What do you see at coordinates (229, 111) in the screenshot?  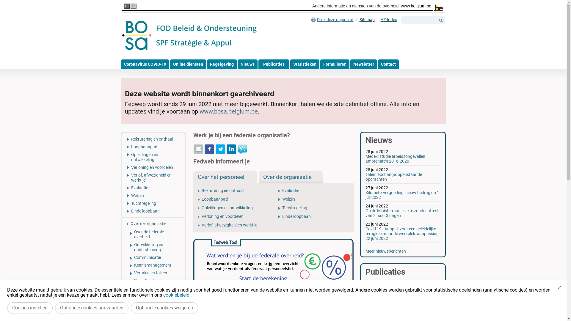 I see `www.bosa.belgium.be` at bounding box center [229, 111].